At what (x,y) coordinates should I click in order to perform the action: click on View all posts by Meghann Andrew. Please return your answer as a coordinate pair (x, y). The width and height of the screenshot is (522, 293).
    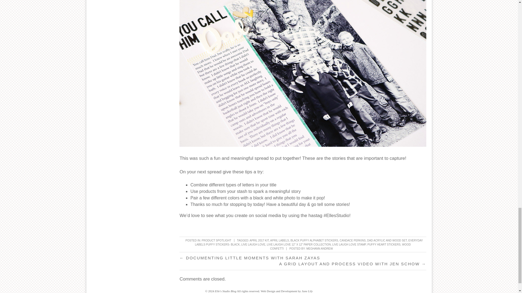
    Looking at the image, I should click on (320, 249).